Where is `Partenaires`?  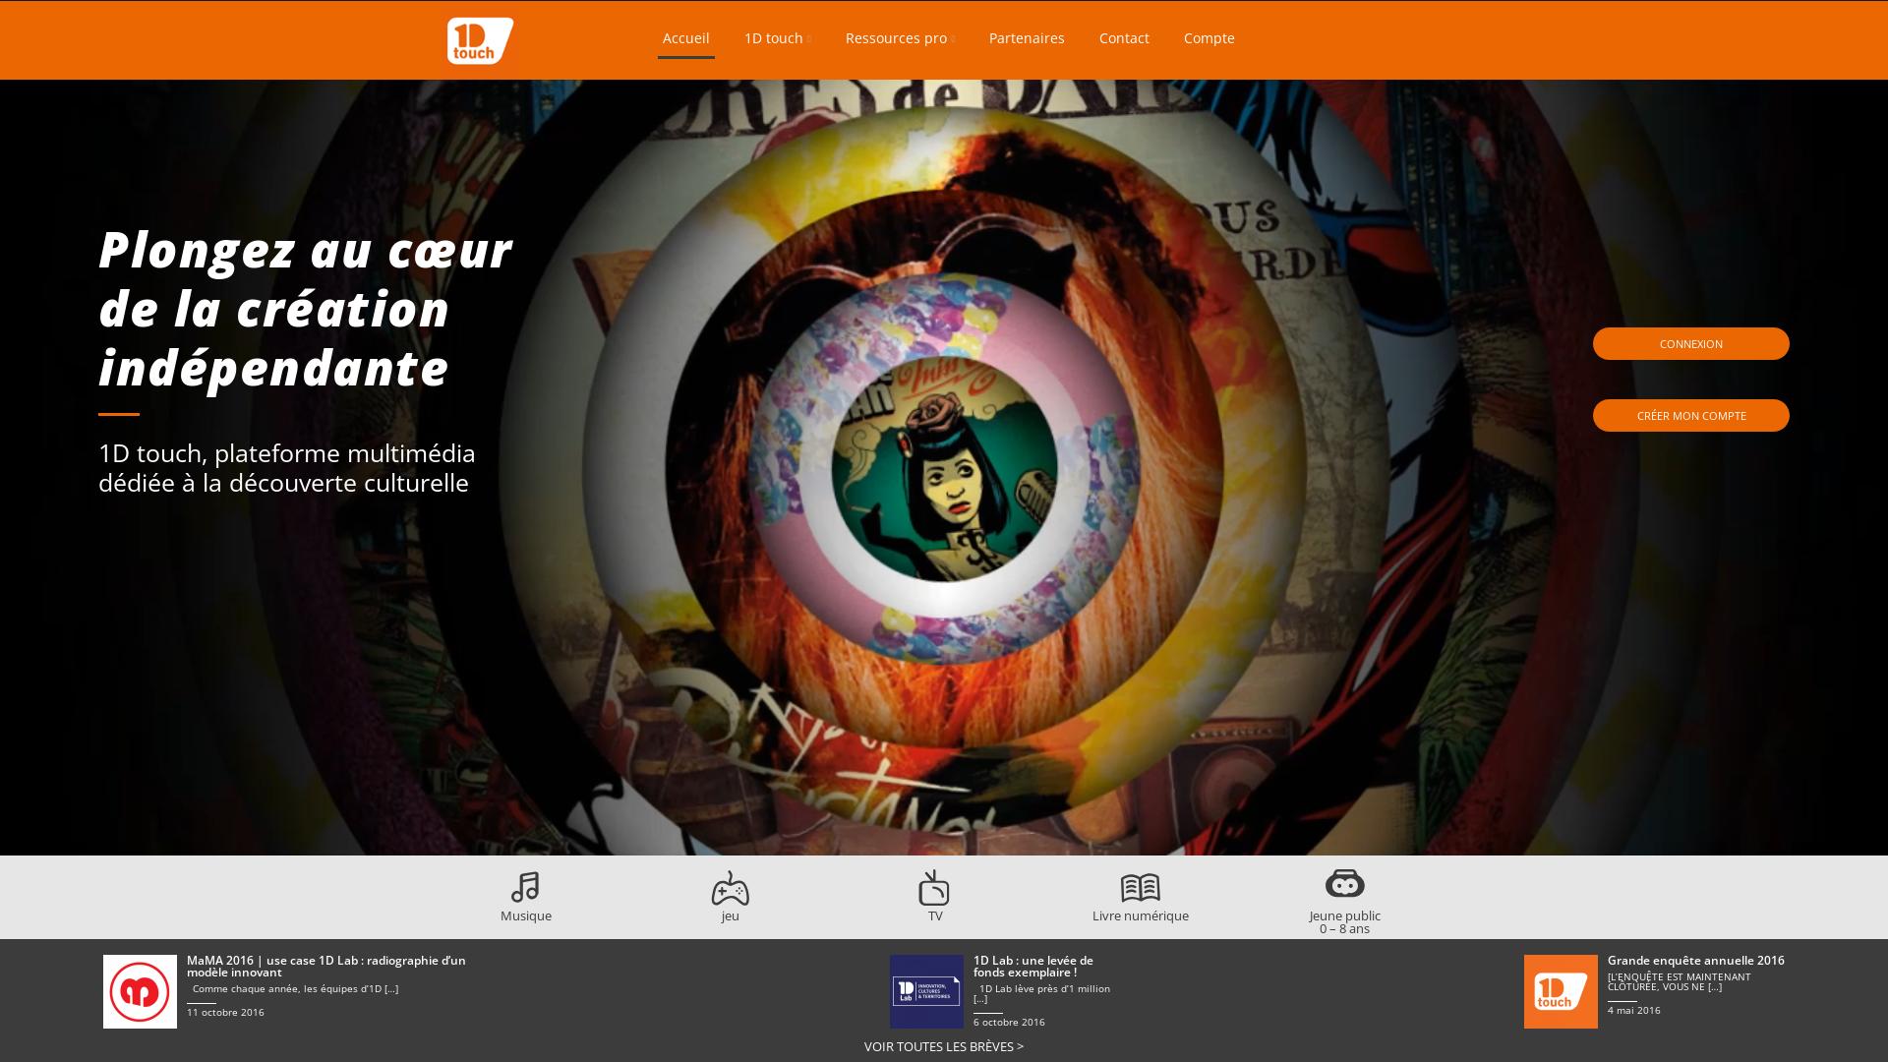 Partenaires is located at coordinates (1027, 41).